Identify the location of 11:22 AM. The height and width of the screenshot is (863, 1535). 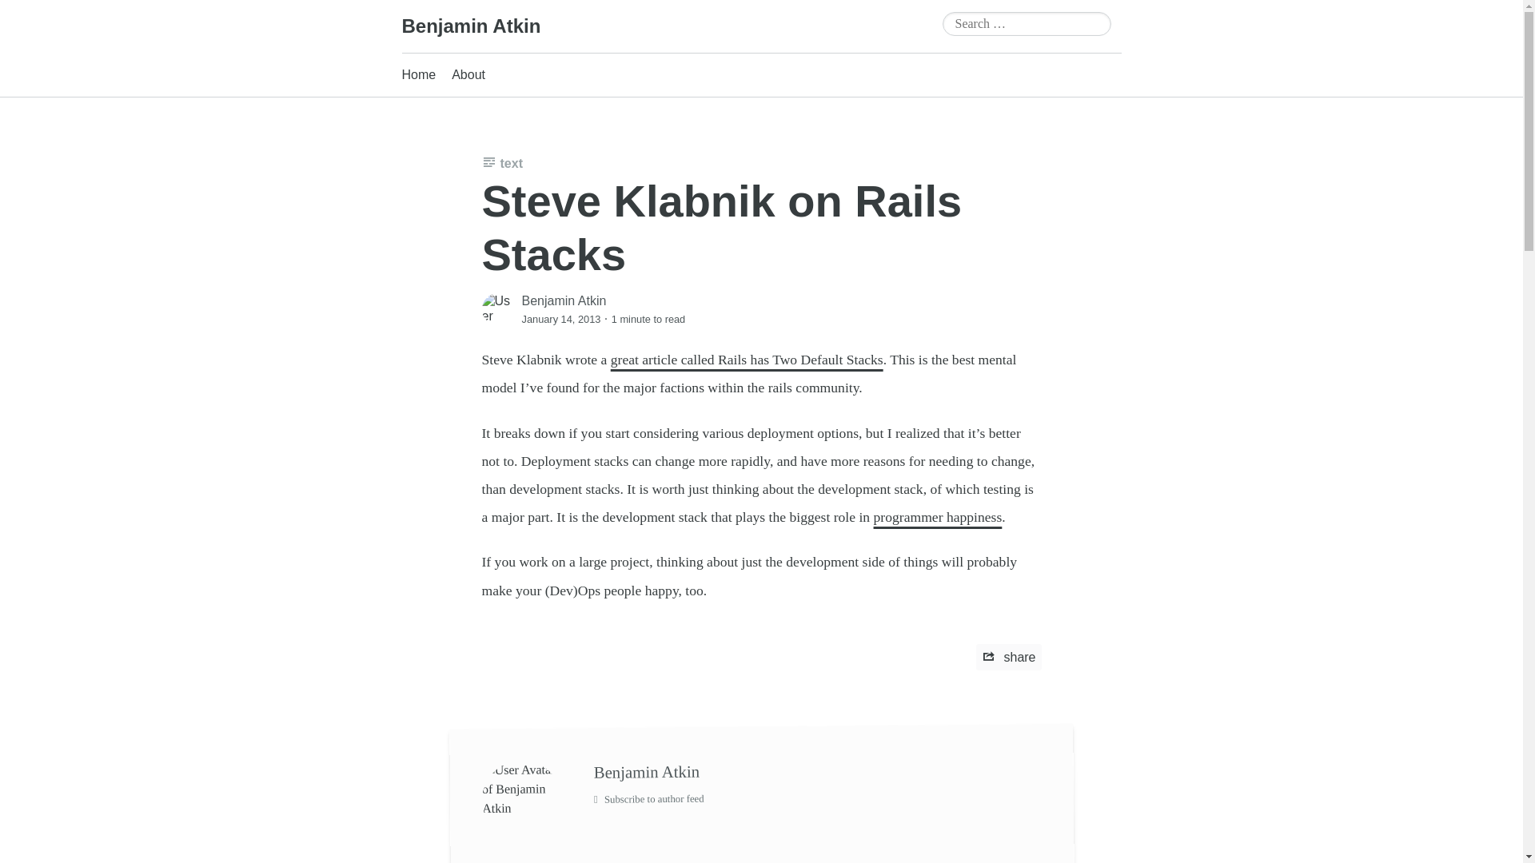
(560, 318).